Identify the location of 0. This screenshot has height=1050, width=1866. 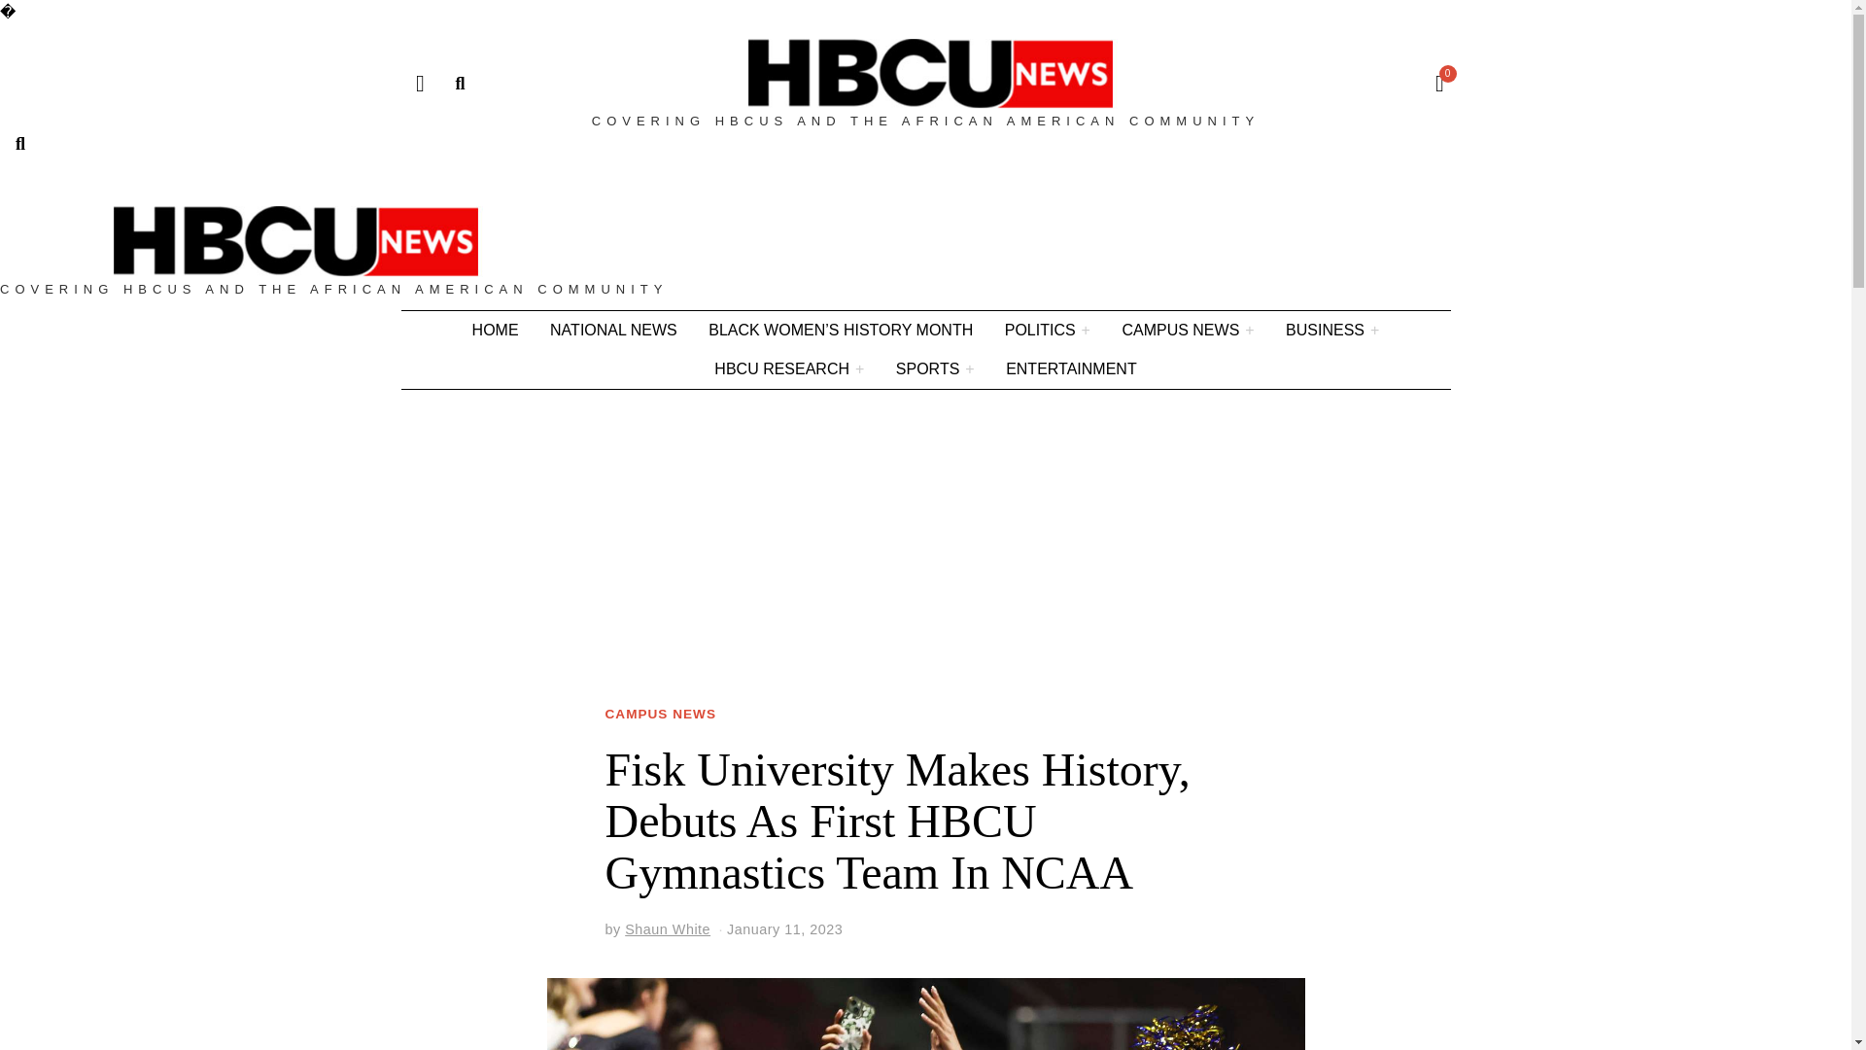
(1434, 84).